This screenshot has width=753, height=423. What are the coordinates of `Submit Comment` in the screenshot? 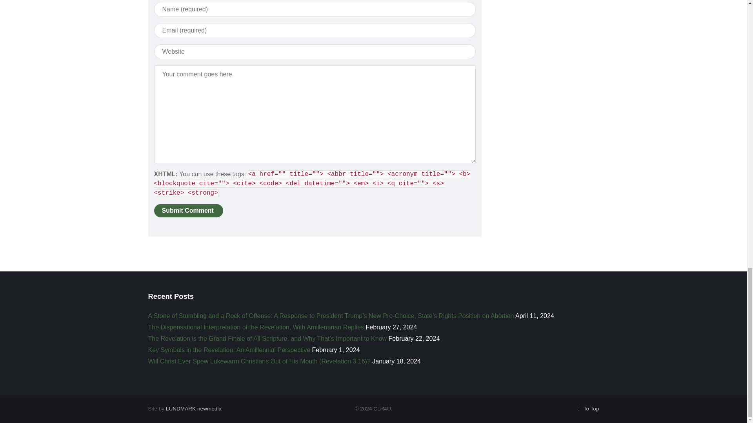 It's located at (188, 210).